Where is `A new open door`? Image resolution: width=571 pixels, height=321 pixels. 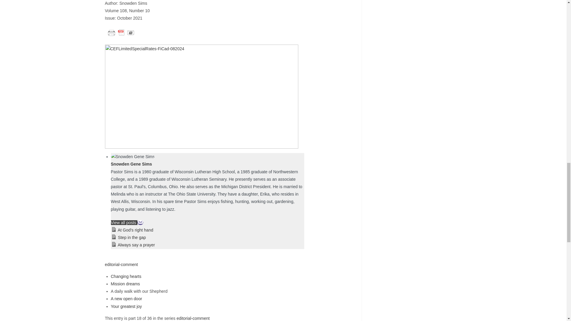 A new open door is located at coordinates (126, 298).